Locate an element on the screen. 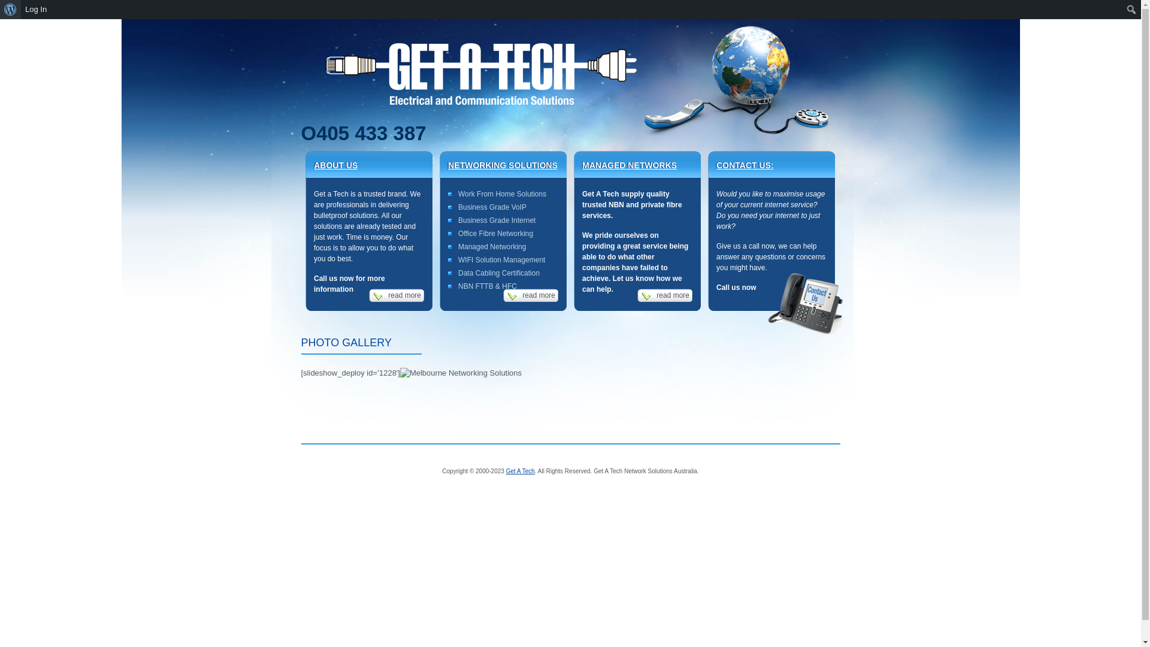 Image resolution: width=1150 pixels, height=647 pixels. Get A Tech Phone Cabling & ADSL-Data-MDF Cabling Melbourne  is located at coordinates (461, 373).